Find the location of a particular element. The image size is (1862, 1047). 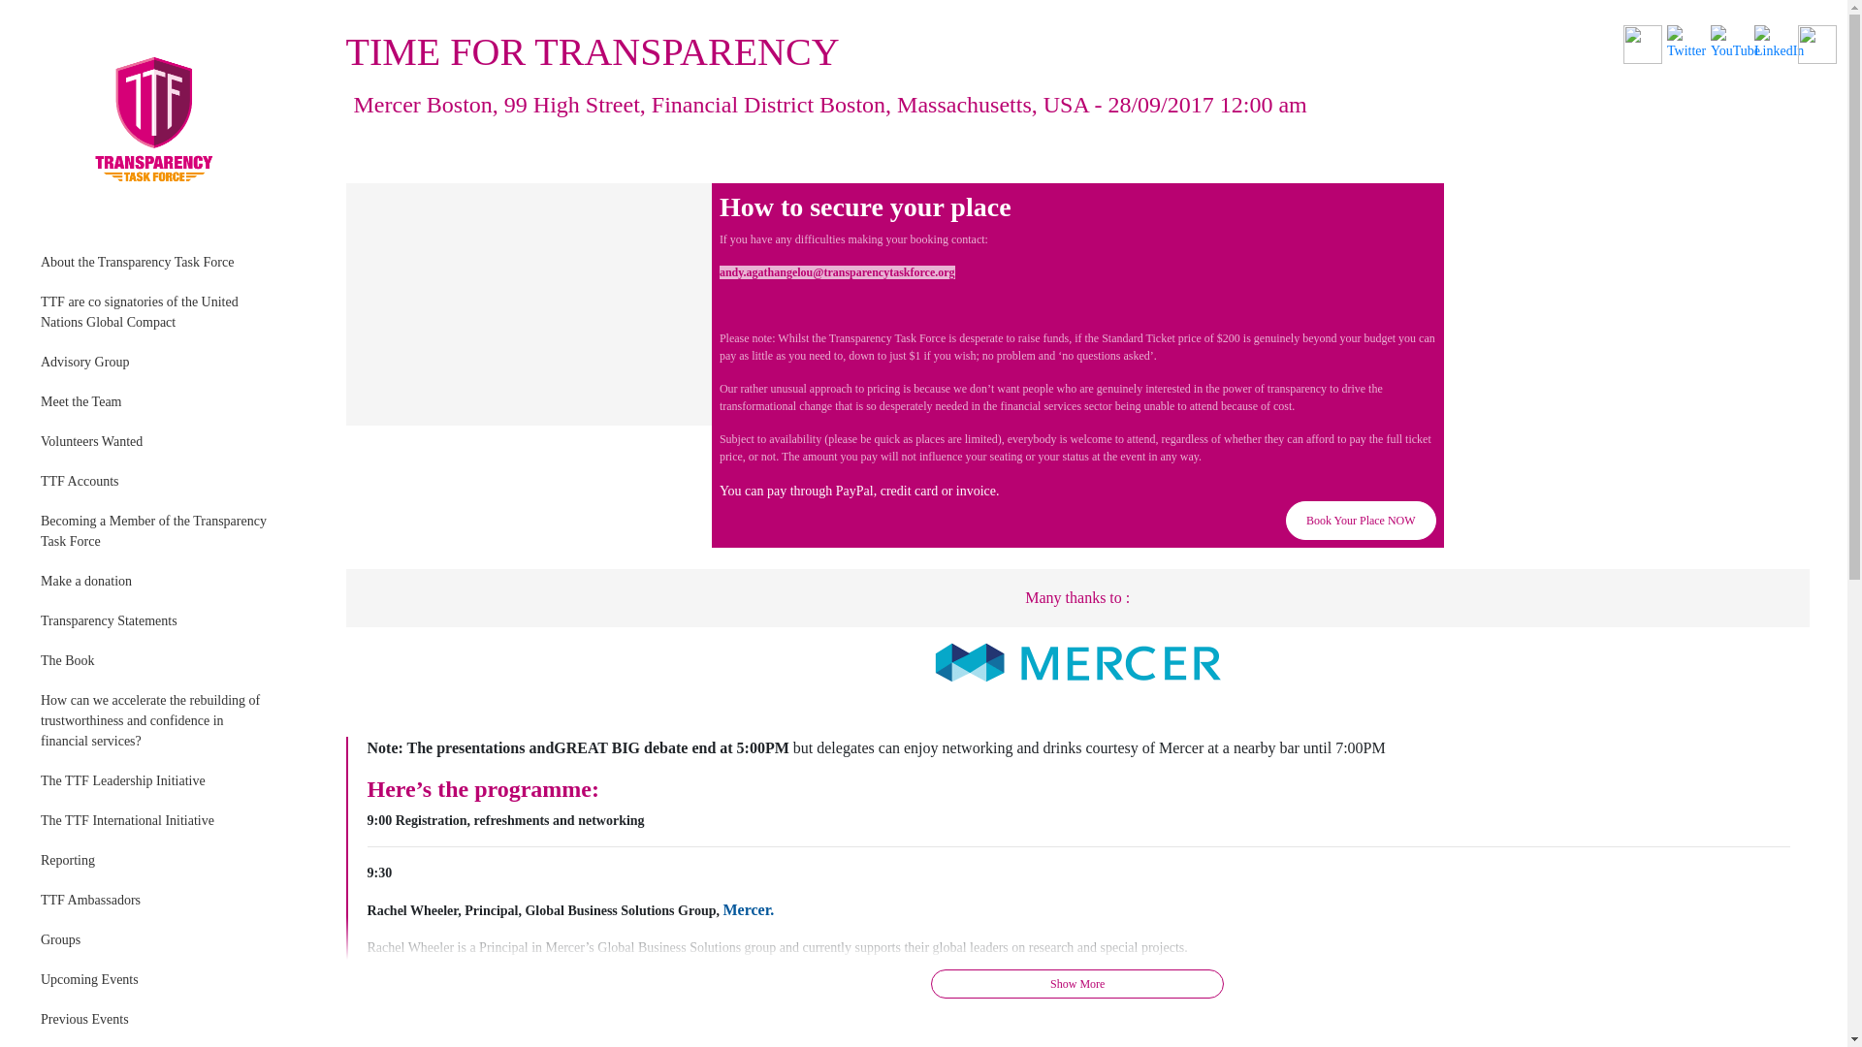

Volunteers Wanted is located at coordinates (157, 442).